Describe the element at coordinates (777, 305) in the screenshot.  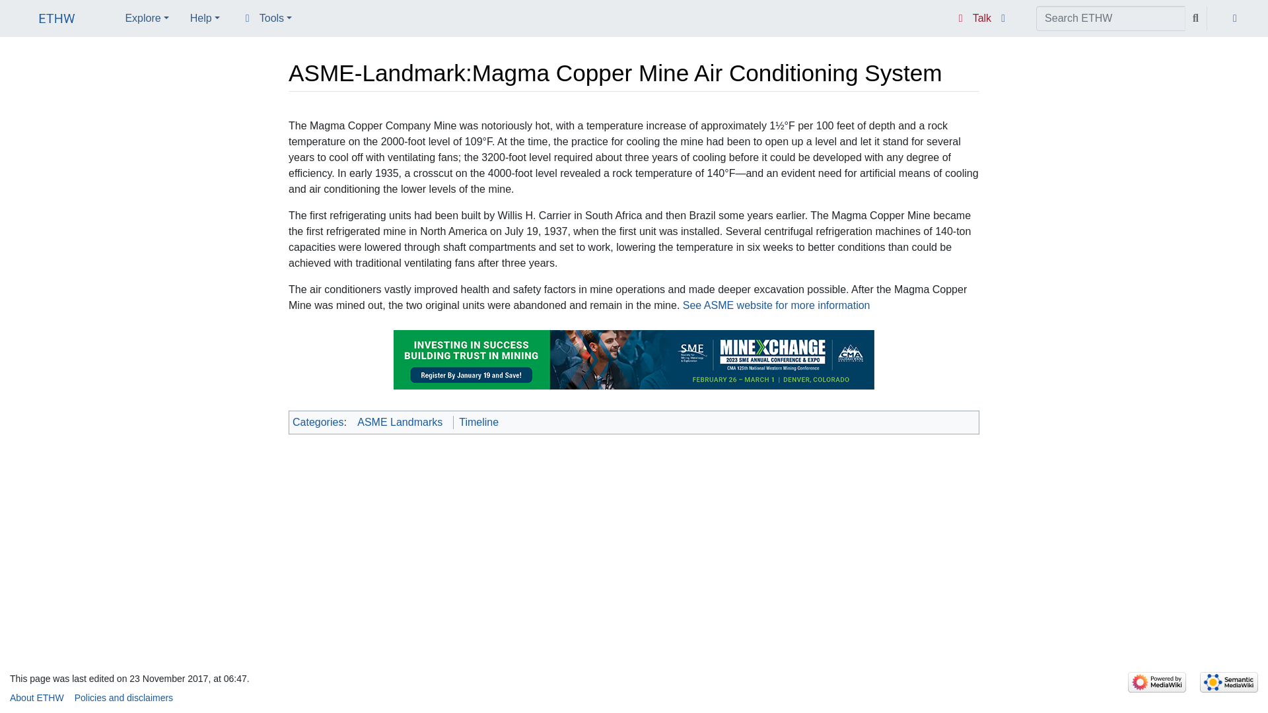
I see `See ASME website for more information` at that location.